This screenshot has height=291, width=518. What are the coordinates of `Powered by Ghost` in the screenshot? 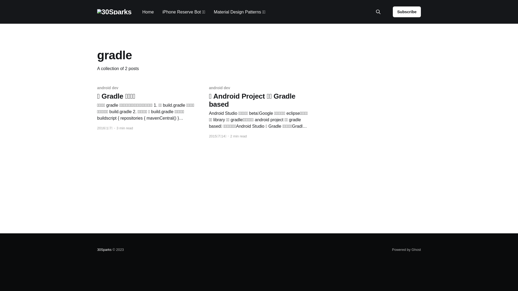 It's located at (406, 250).